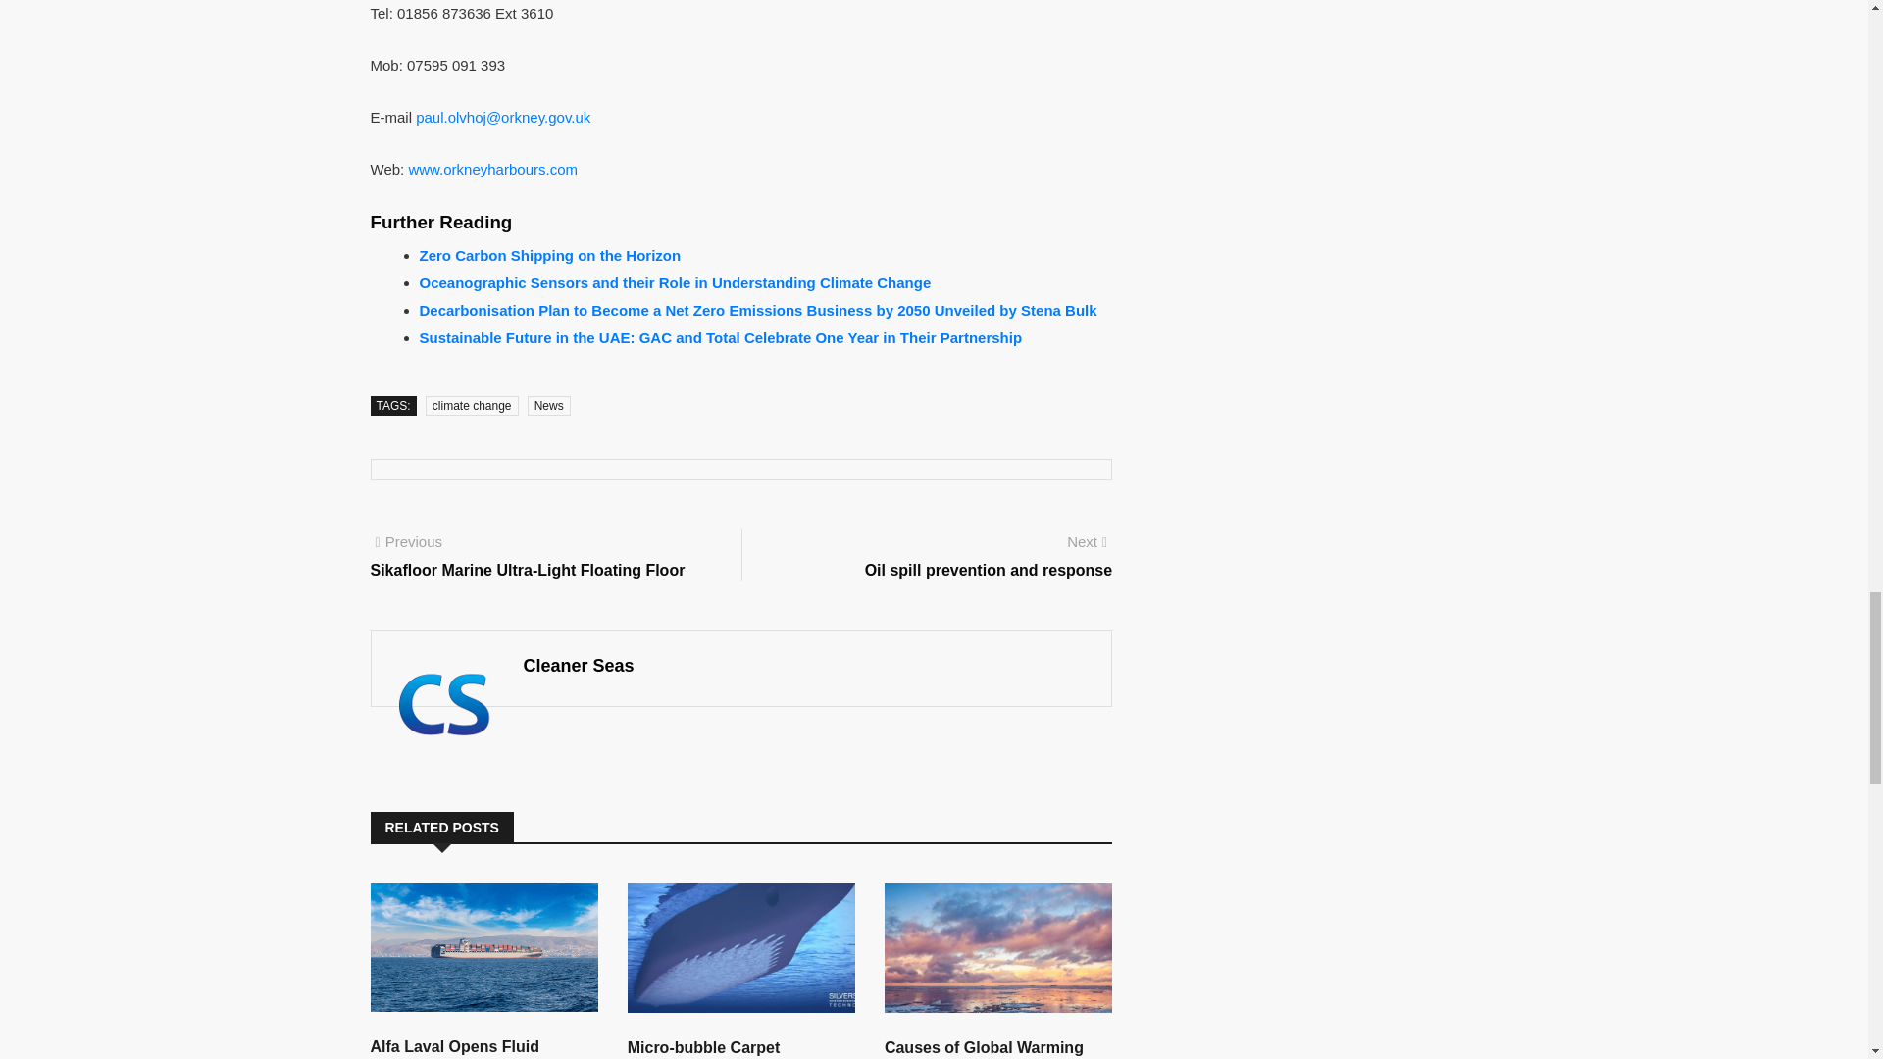 This screenshot has height=1059, width=1883. Describe the element at coordinates (551, 255) in the screenshot. I see `Zero Carbon Shipping on the Horizon` at that location.